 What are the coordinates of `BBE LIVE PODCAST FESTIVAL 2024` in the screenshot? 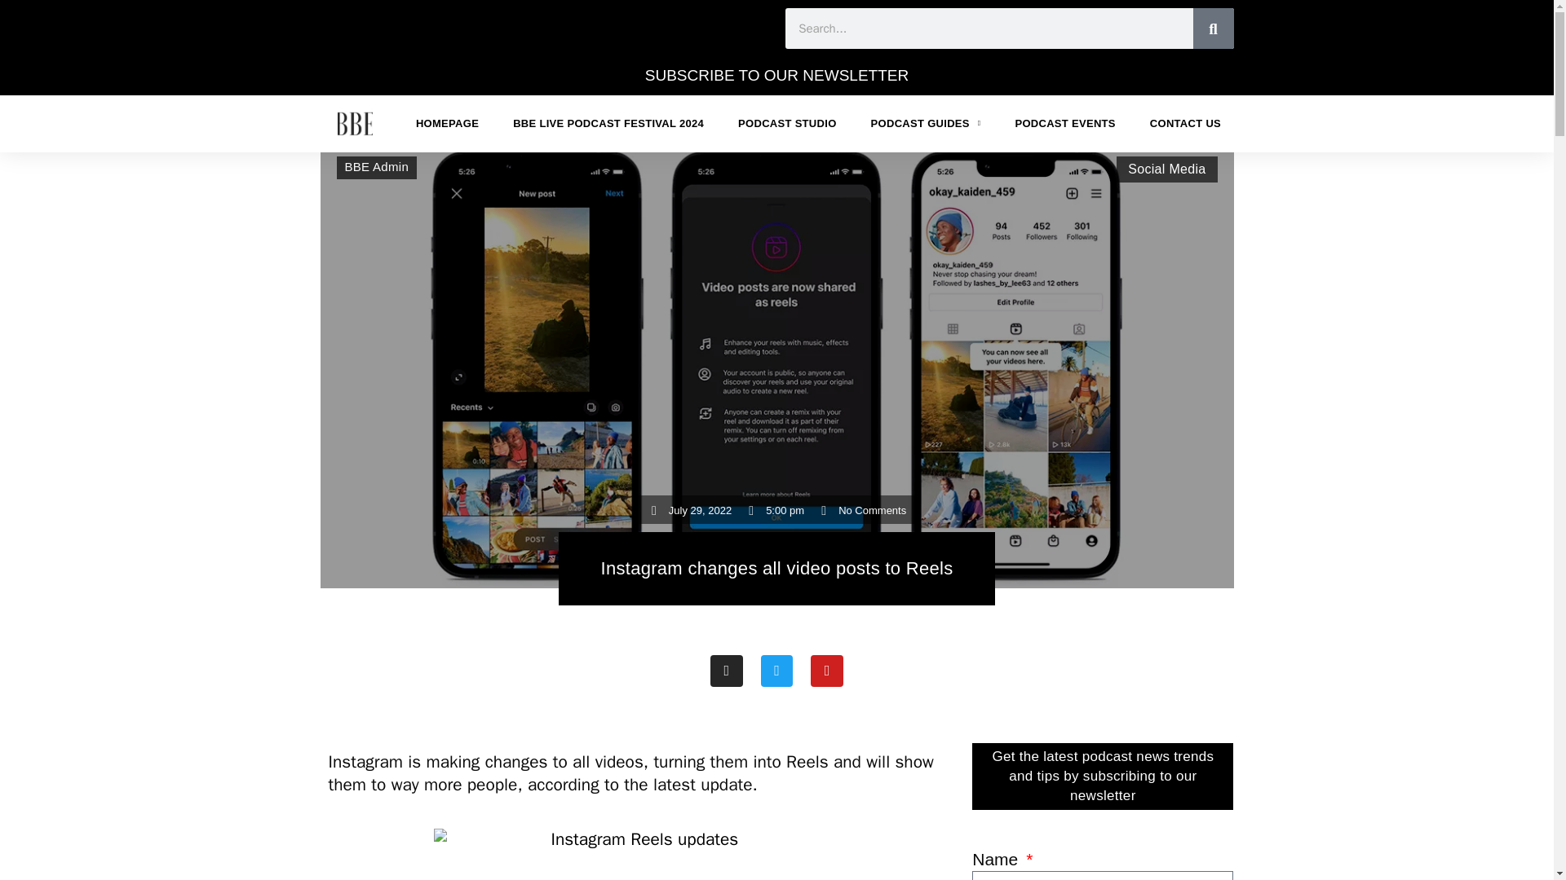 It's located at (608, 123).